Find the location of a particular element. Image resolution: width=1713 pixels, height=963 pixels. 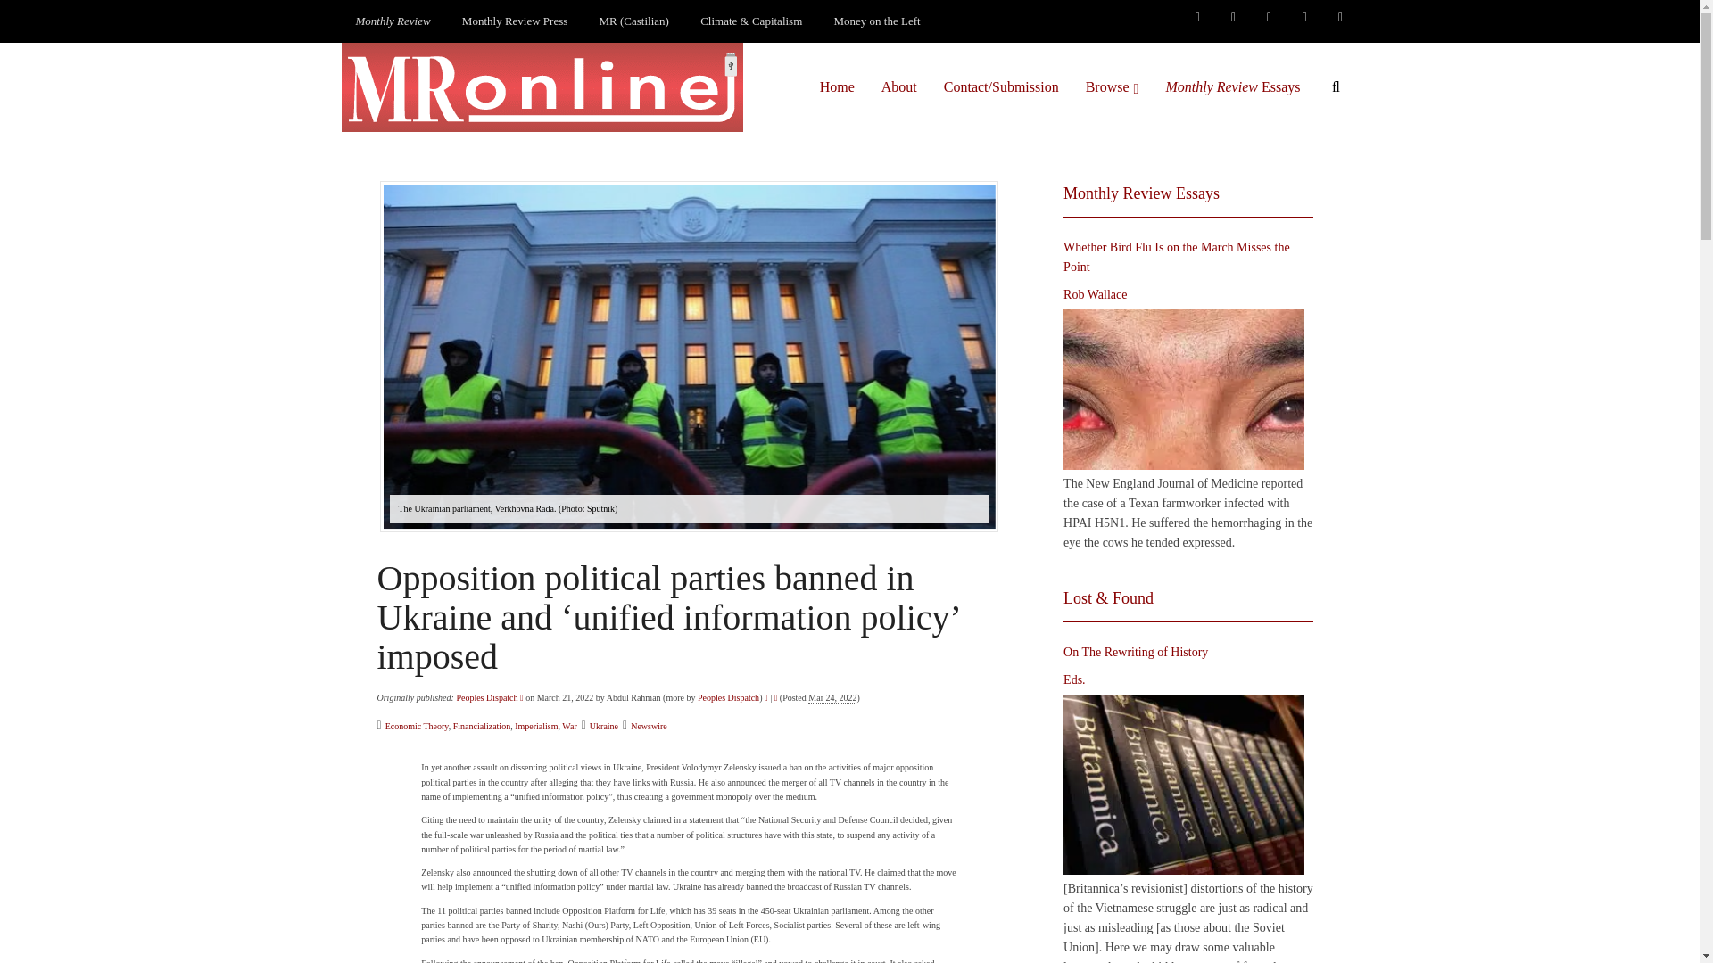

Posts by Eds. is located at coordinates (1074, 679).